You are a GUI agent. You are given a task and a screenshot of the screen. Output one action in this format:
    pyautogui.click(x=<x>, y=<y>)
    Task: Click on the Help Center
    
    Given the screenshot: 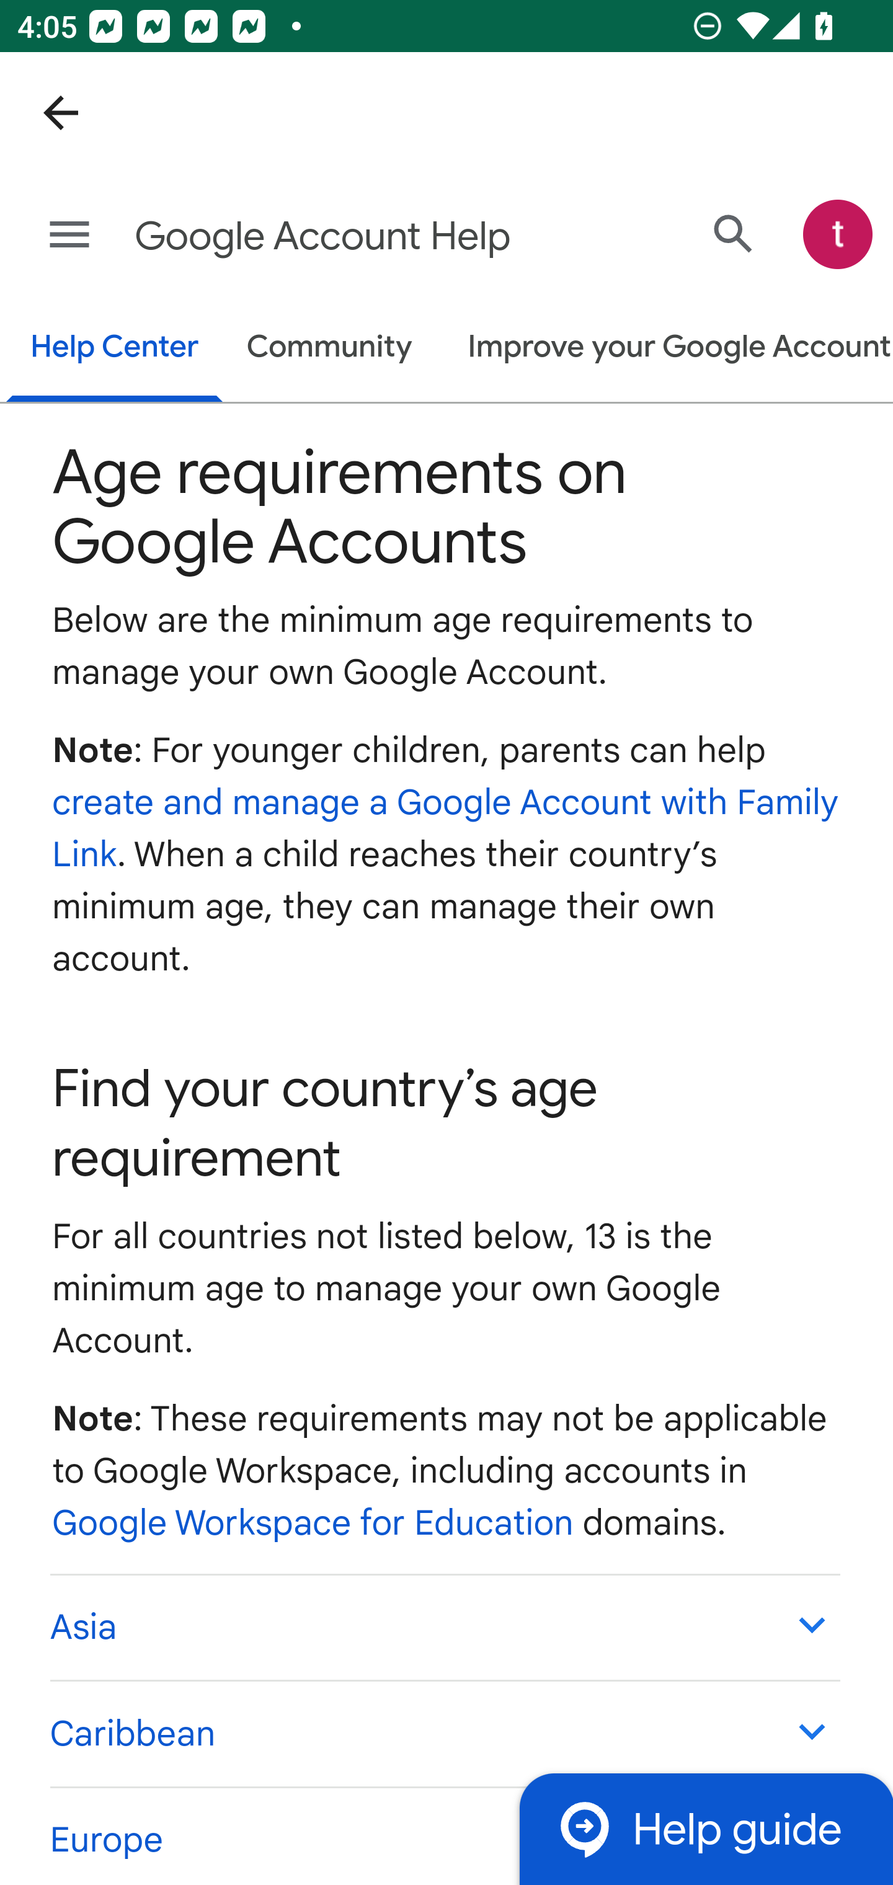 What is the action you would take?
    pyautogui.click(x=114, y=350)
    